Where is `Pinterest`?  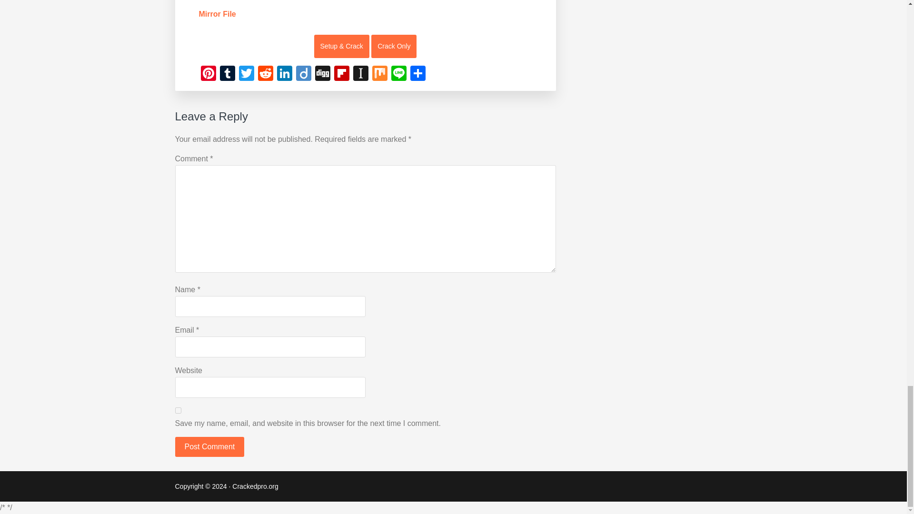 Pinterest is located at coordinates (209, 74).